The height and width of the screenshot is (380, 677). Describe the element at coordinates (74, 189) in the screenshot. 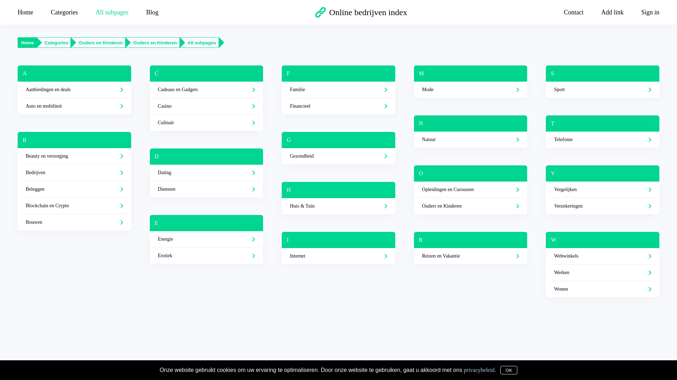

I see `Beleggen` at that location.